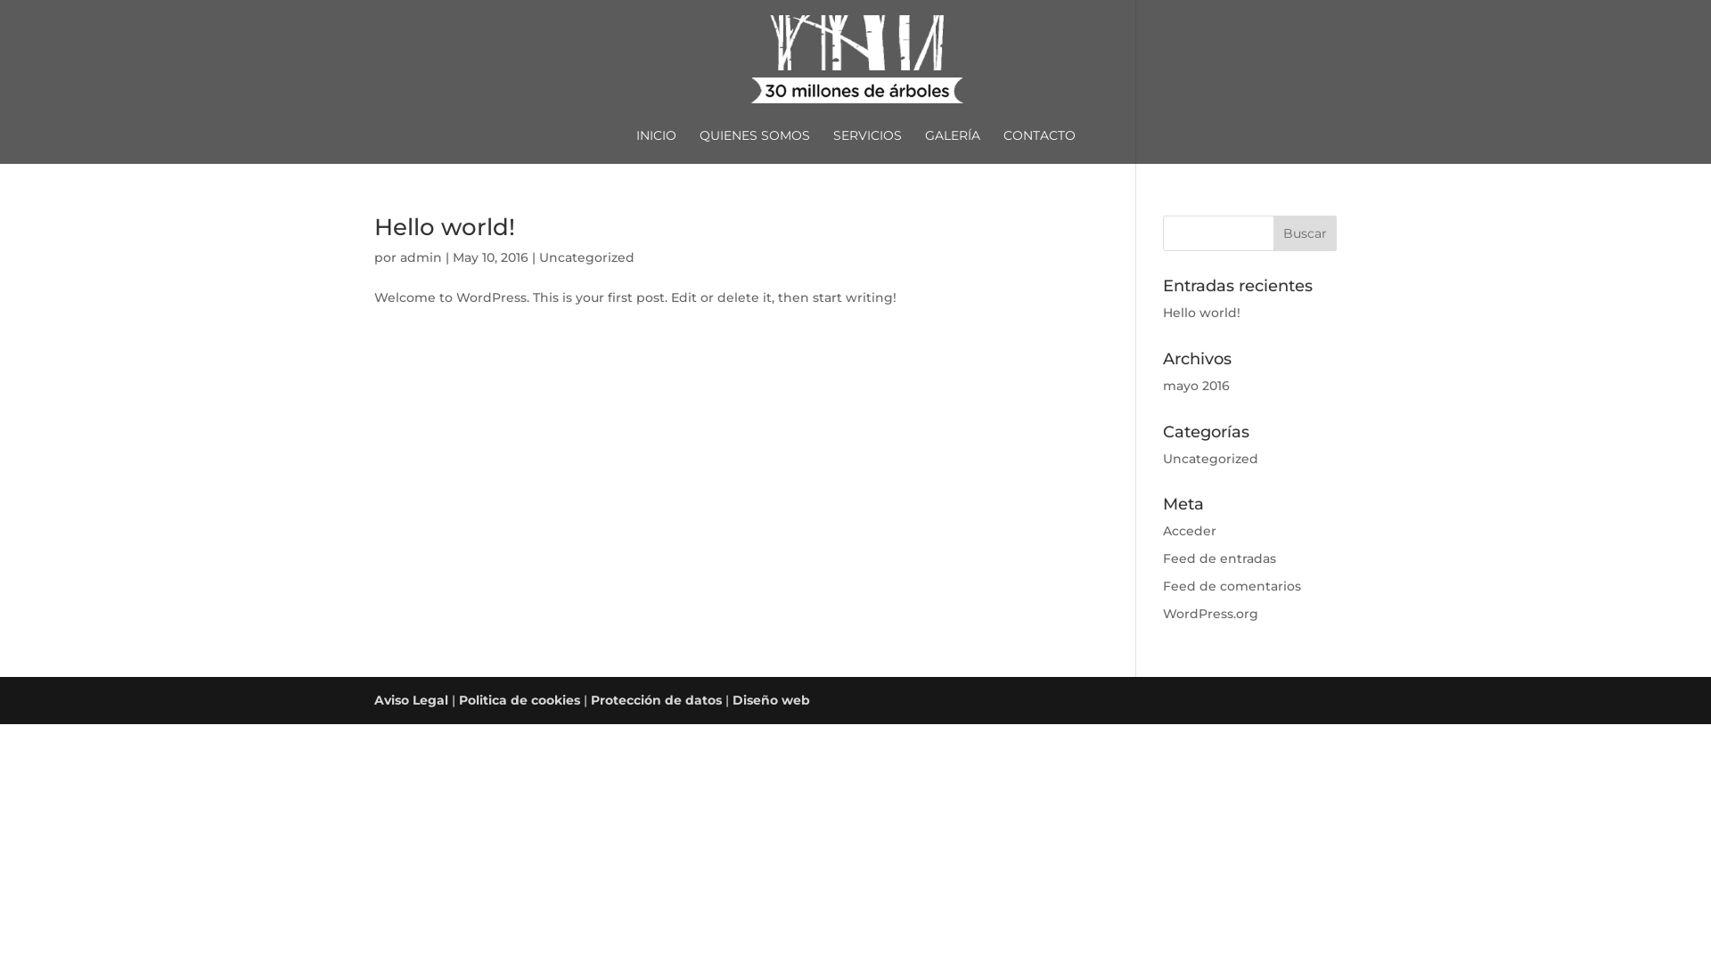  What do you see at coordinates (1190, 531) in the screenshot?
I see `Acceder` at bounding box center [1190, 531].